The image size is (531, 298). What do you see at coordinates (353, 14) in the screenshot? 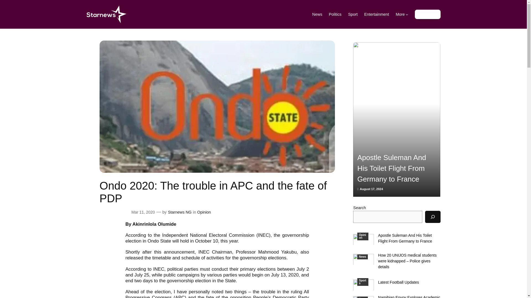
I see `Sport` at bounding box center [353, 14].